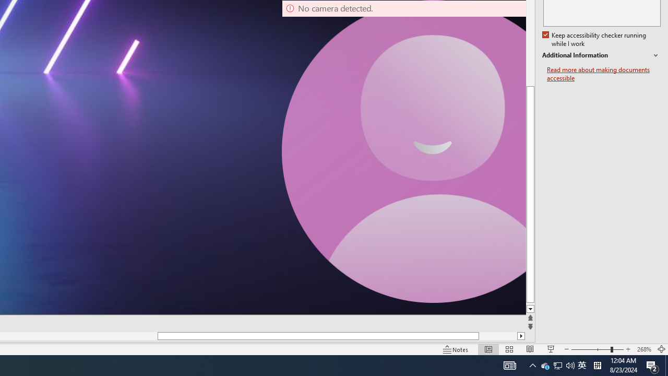 This screenshot has height=376, width=668. I want to click on Zoom 268%, so click(644, 349).